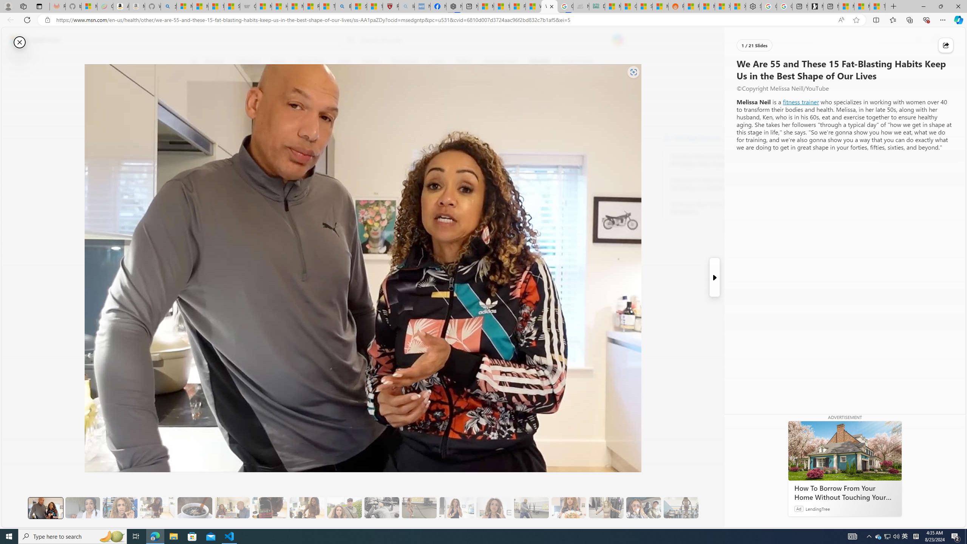  I want to click on 5 She Eats Less Than Her Husband, so click(232, 508).